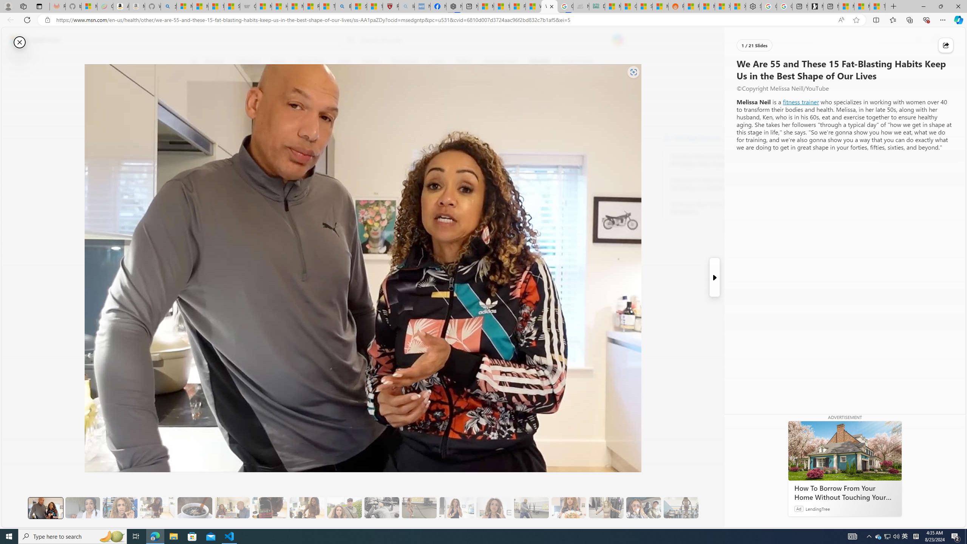  I want to click on 5 She Eats Less Than Her Husband, so click(232, 508).